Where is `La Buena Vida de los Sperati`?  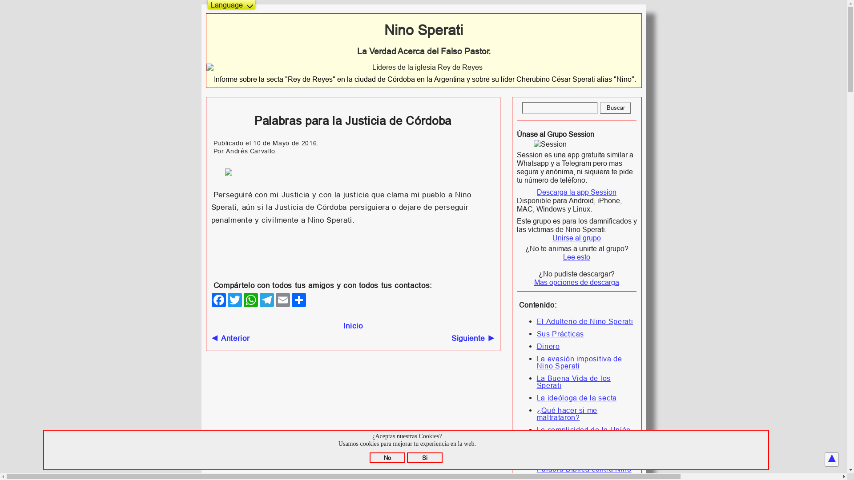 La Buena Vida de los Sperati is located at coordinates (573, 382).